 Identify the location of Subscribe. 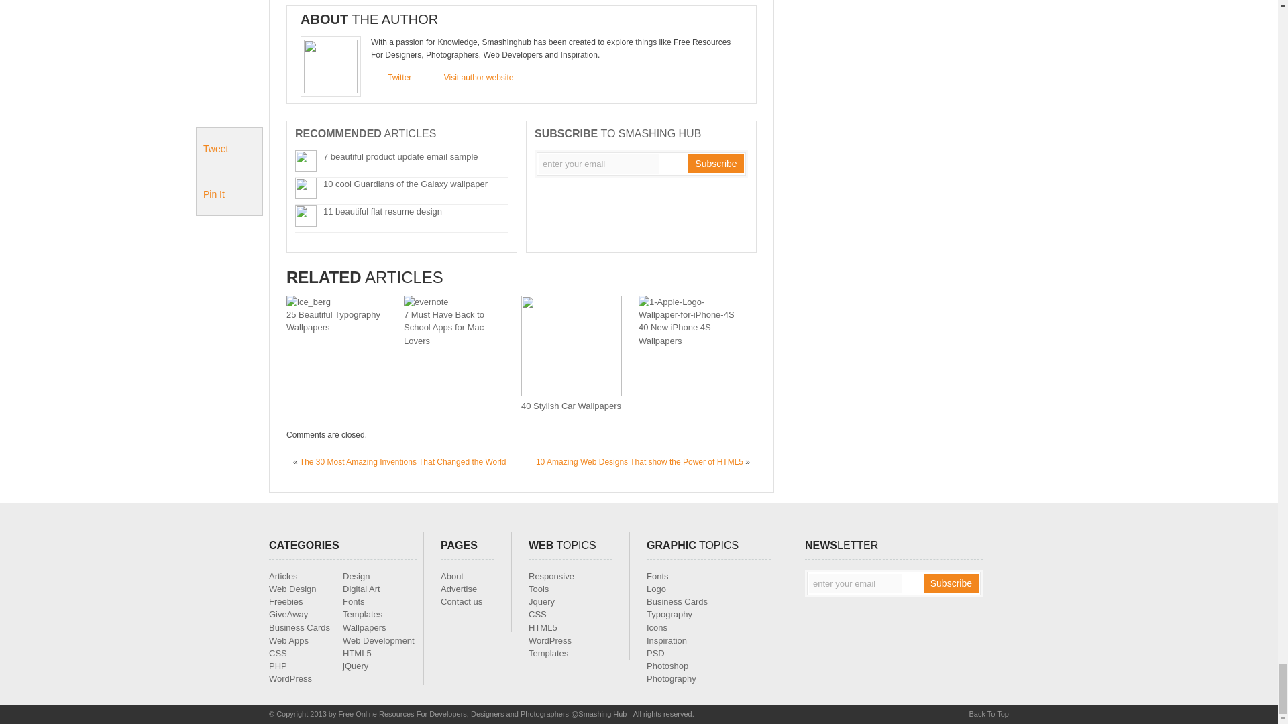
(715, 164).